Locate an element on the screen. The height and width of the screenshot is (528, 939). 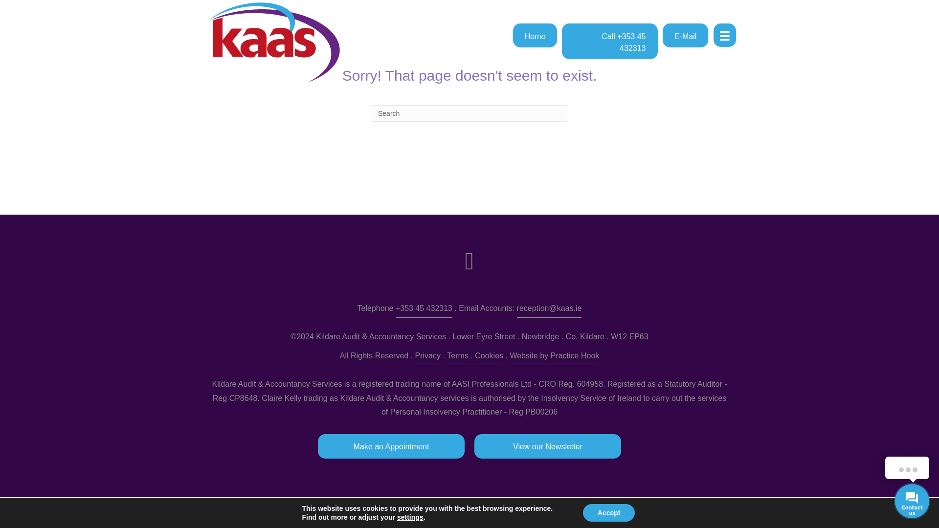
Terms is located at coordinates (458, 357).